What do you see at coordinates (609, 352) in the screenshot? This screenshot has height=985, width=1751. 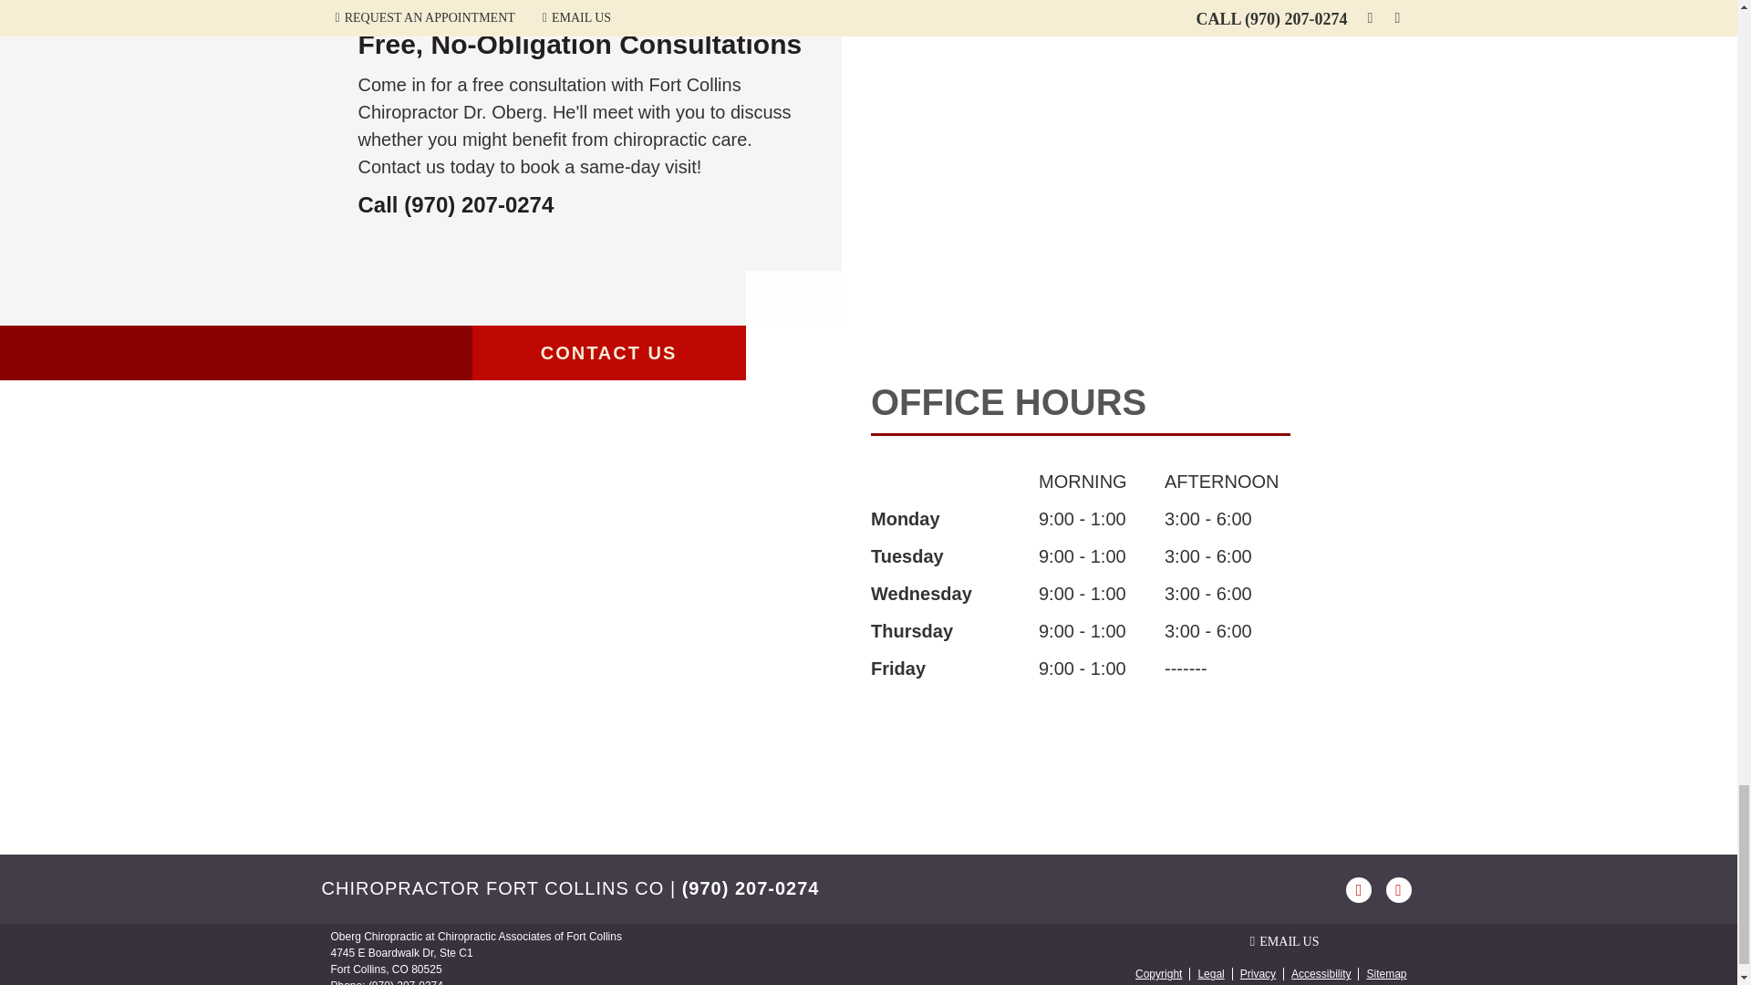 I see `CONTACT US` at bounding box center [609, 352].